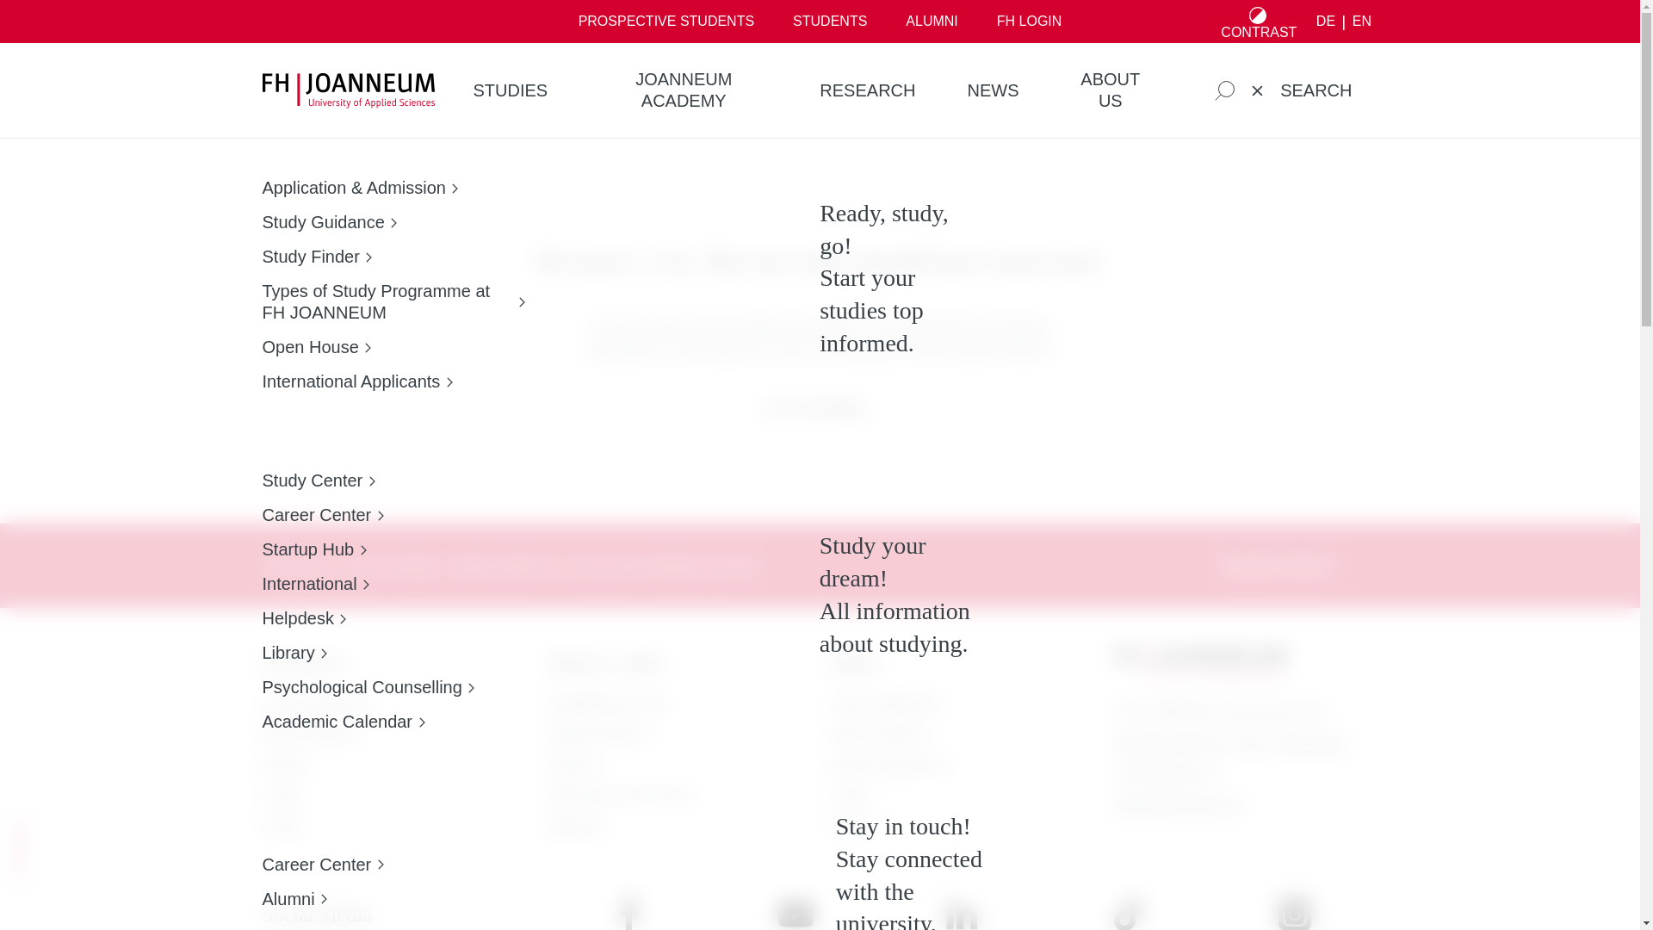 Image resolution: width=1653 pixels, height=930 pixels. What do you see at coordinates (368, 584) in the screenshot?
I see `International` at bounding box center [368, 584].